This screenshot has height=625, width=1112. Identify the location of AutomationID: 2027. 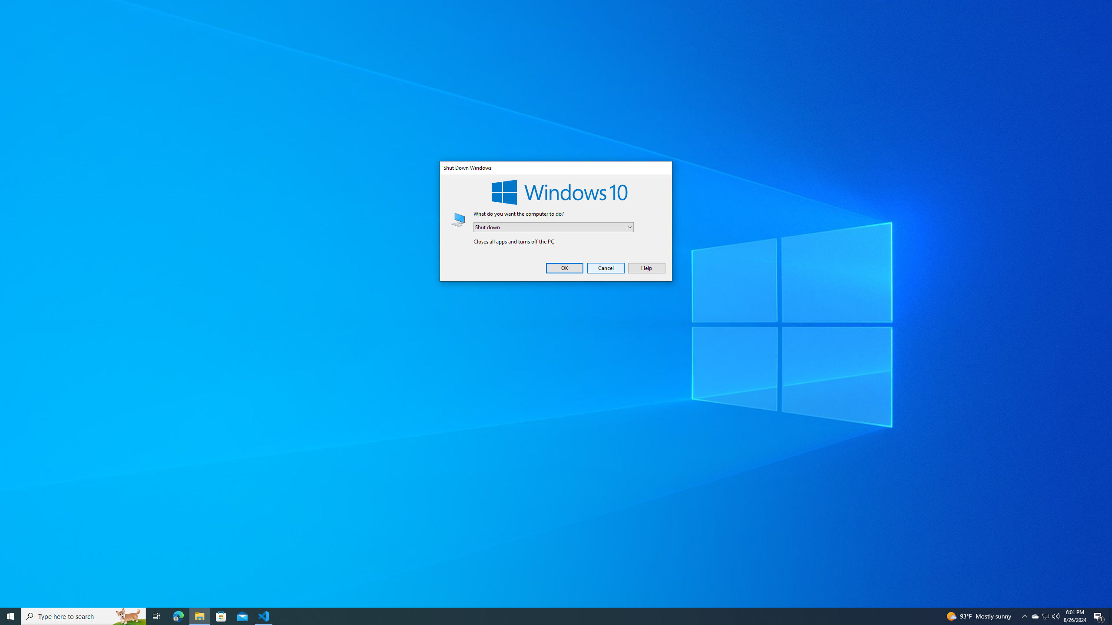
(1046, 616).